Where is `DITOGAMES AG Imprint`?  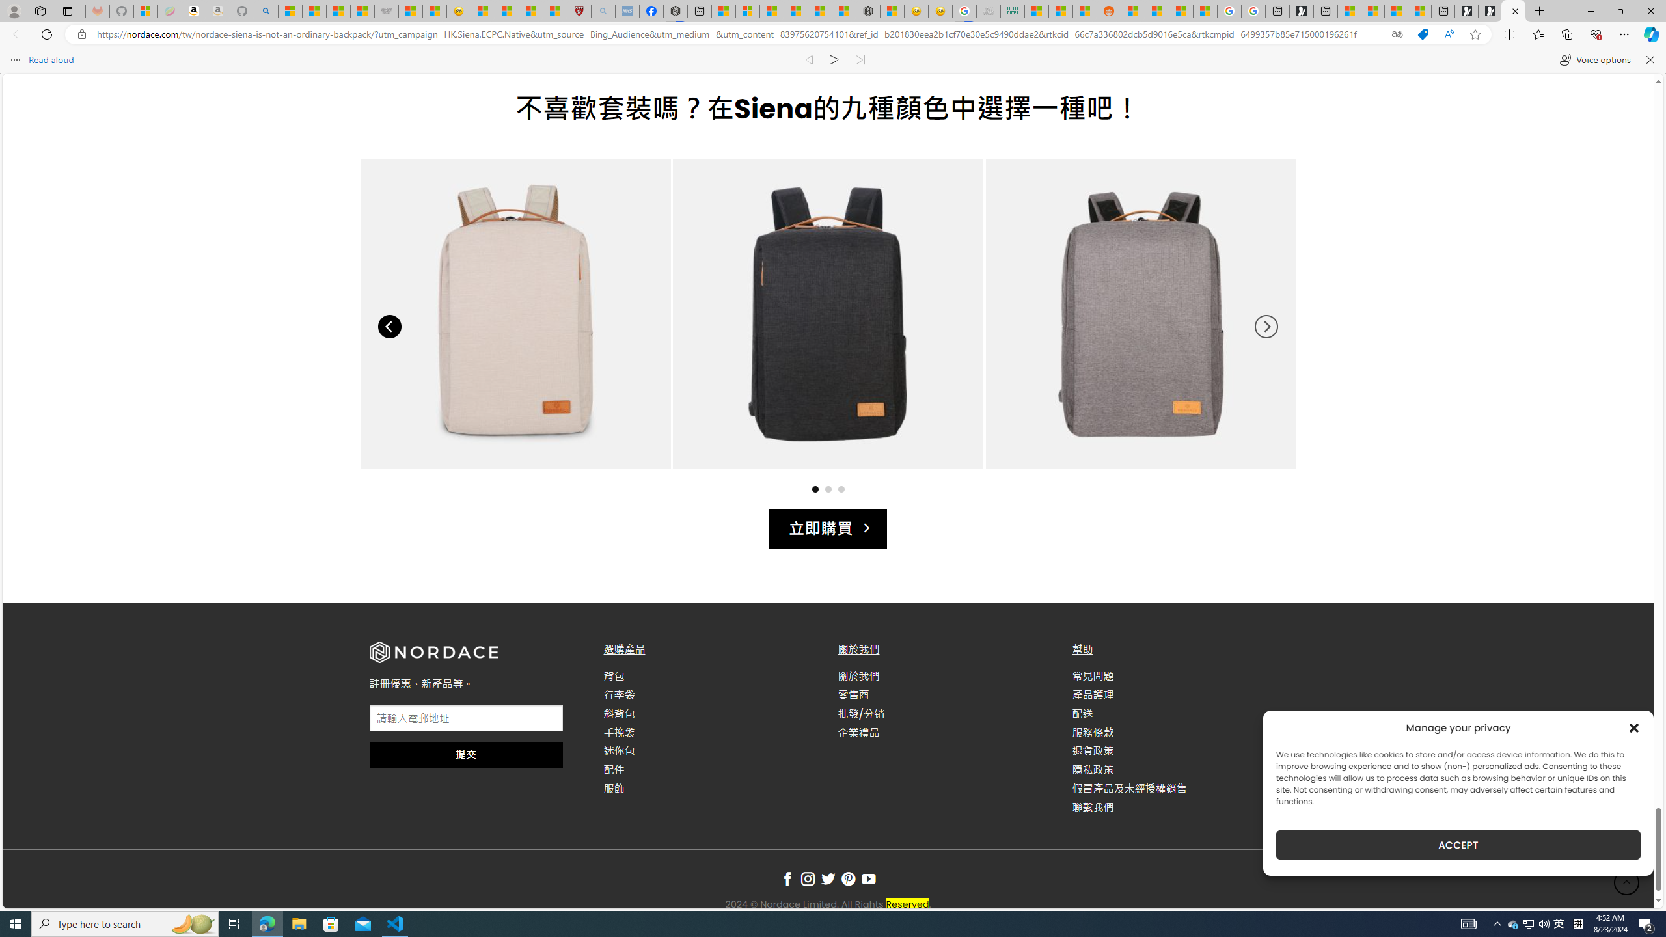 DITOGAMES AG Imprint is located at coordinates (1012, 11).